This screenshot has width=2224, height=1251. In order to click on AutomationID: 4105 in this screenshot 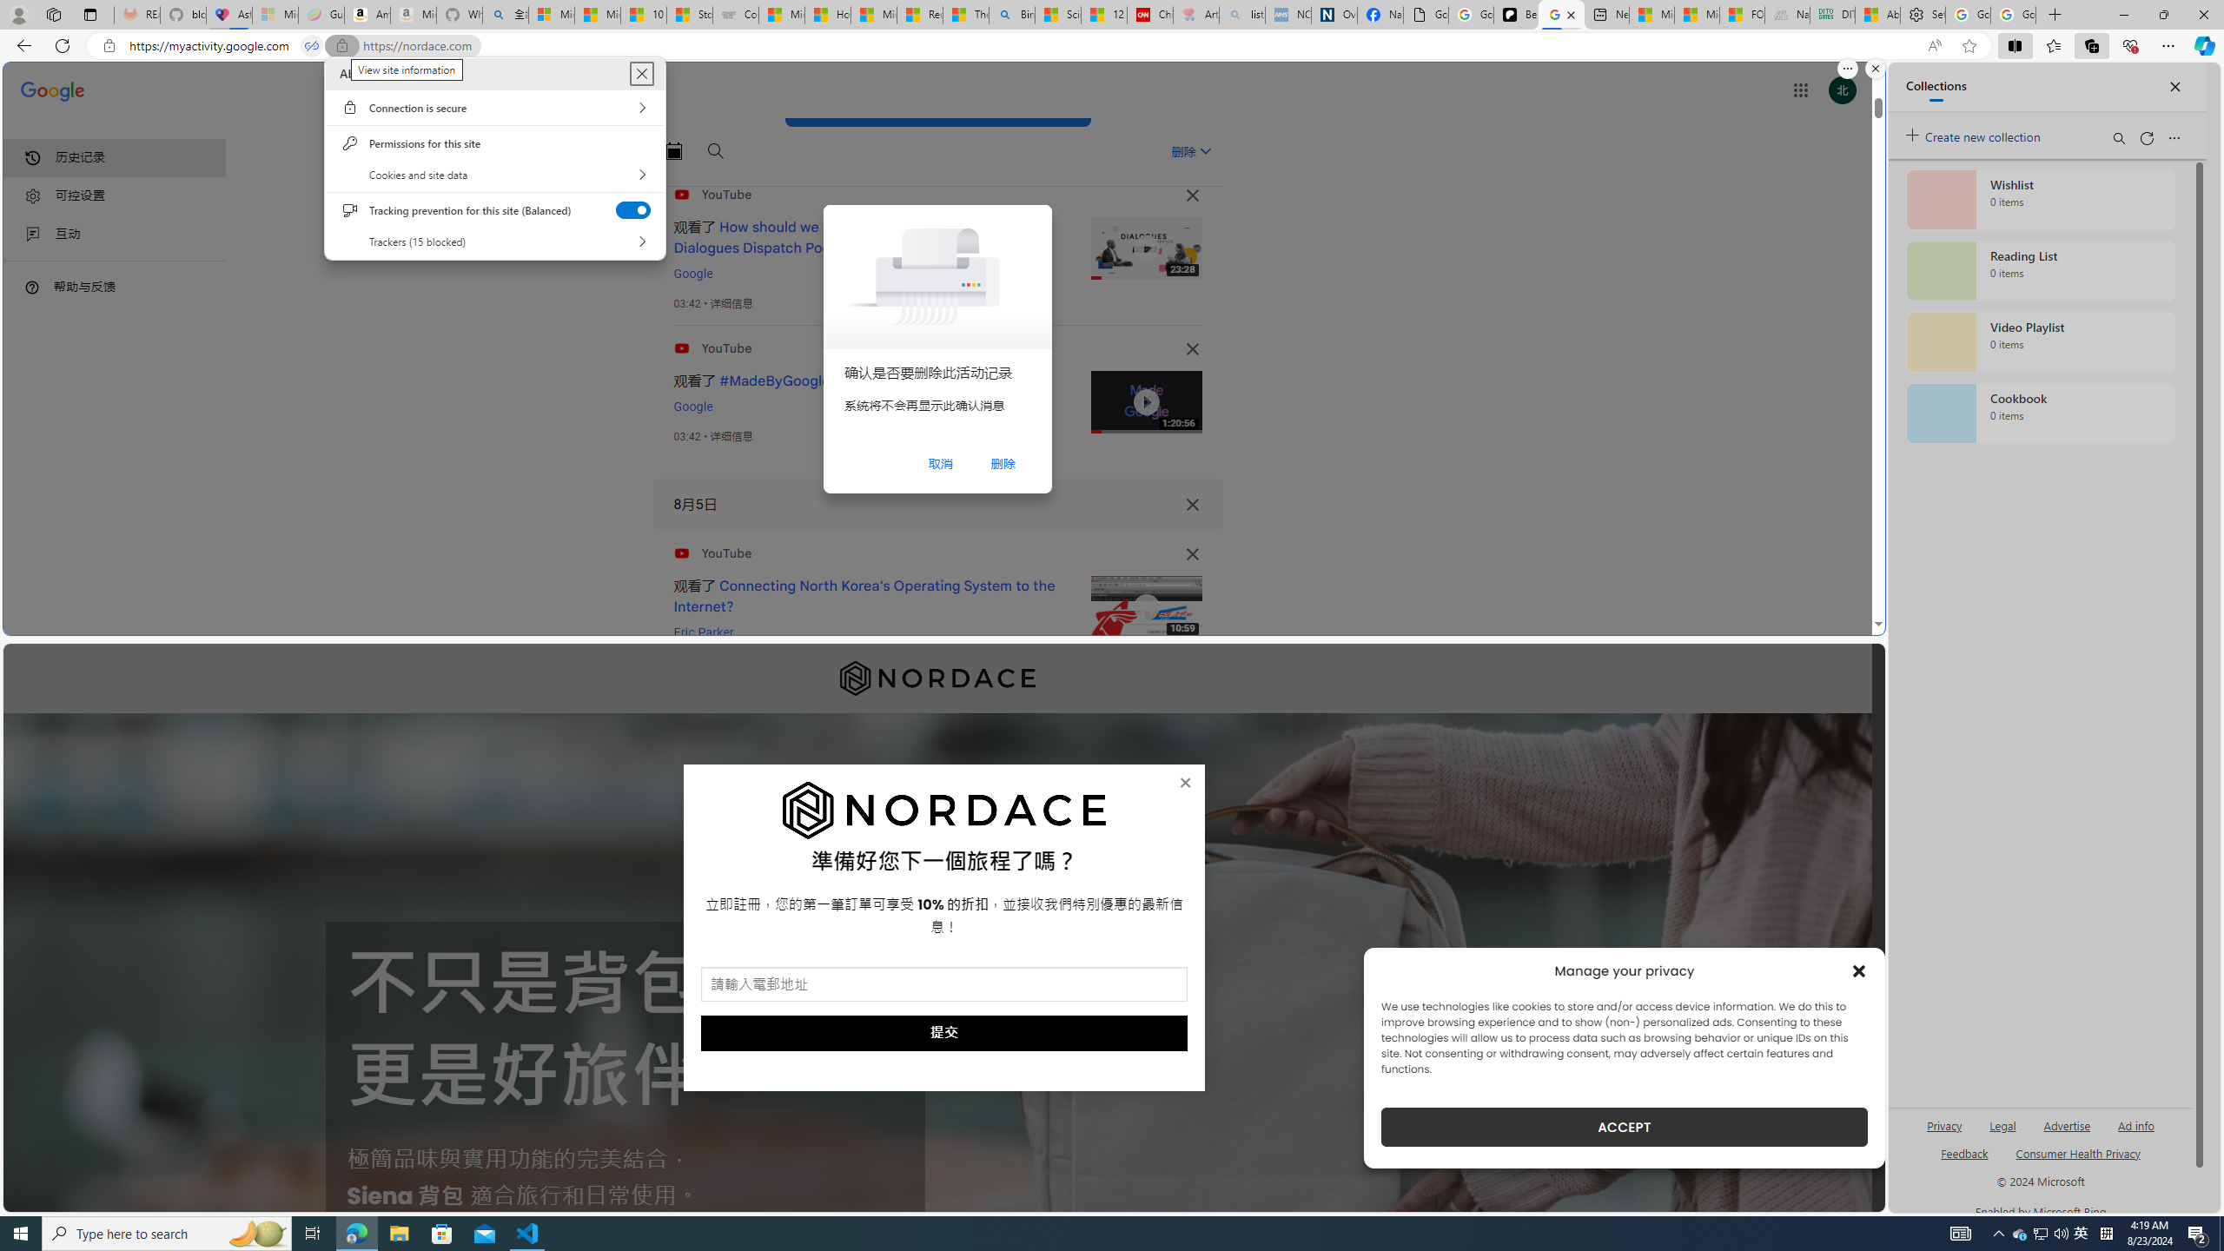, I will do `click(1960, 1234)`.